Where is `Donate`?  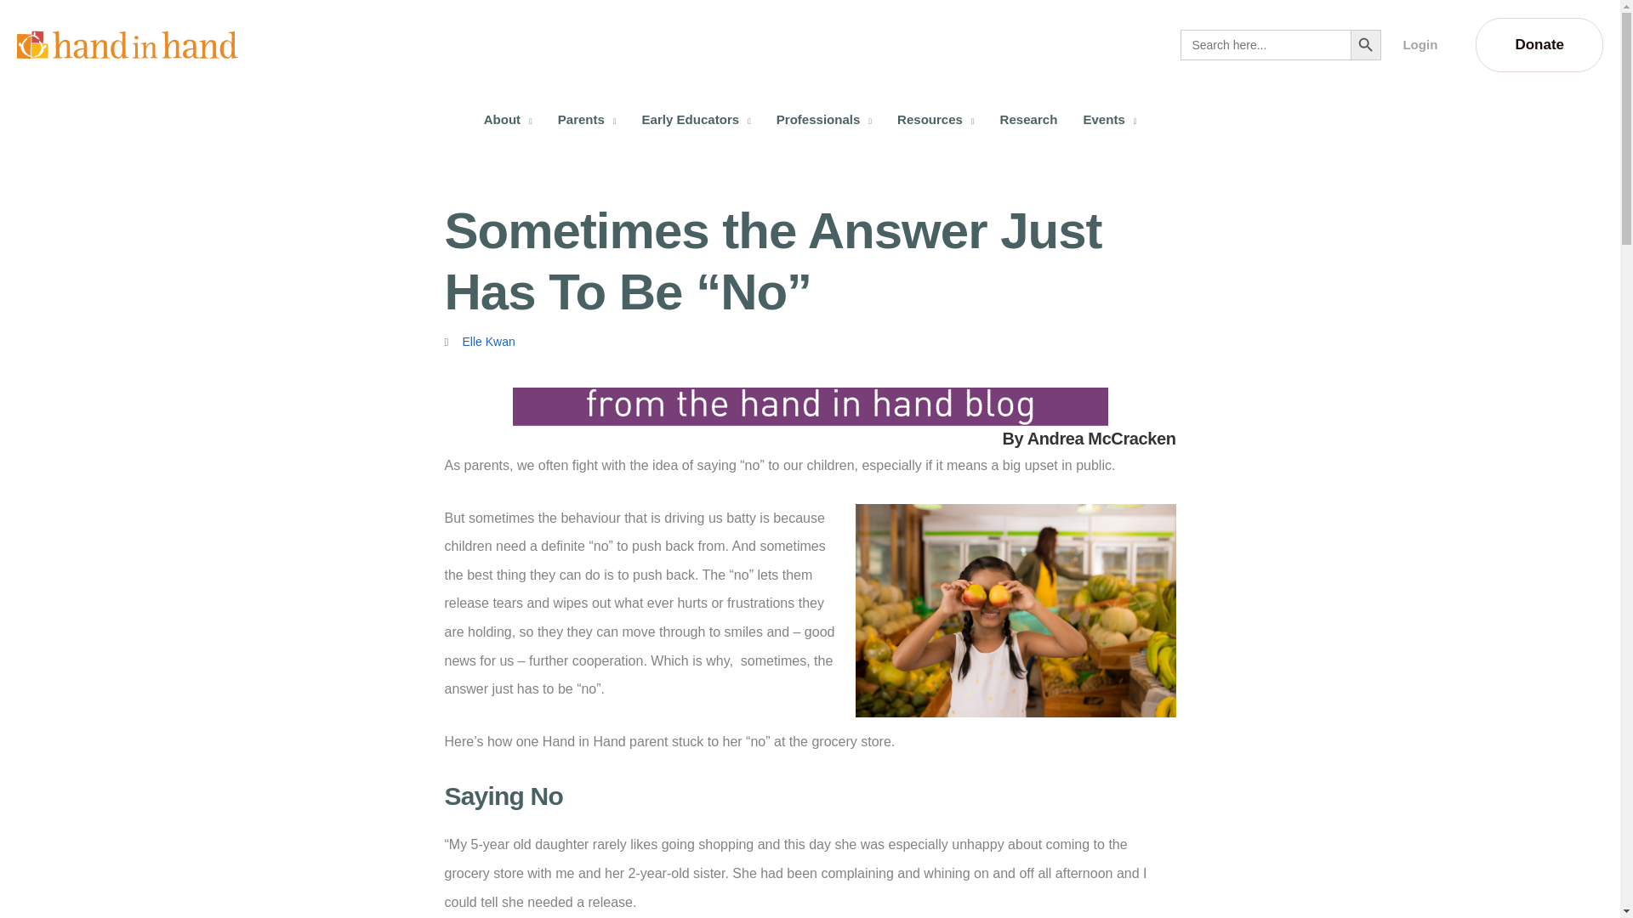
Donate is located at coordinates (1539, 44).